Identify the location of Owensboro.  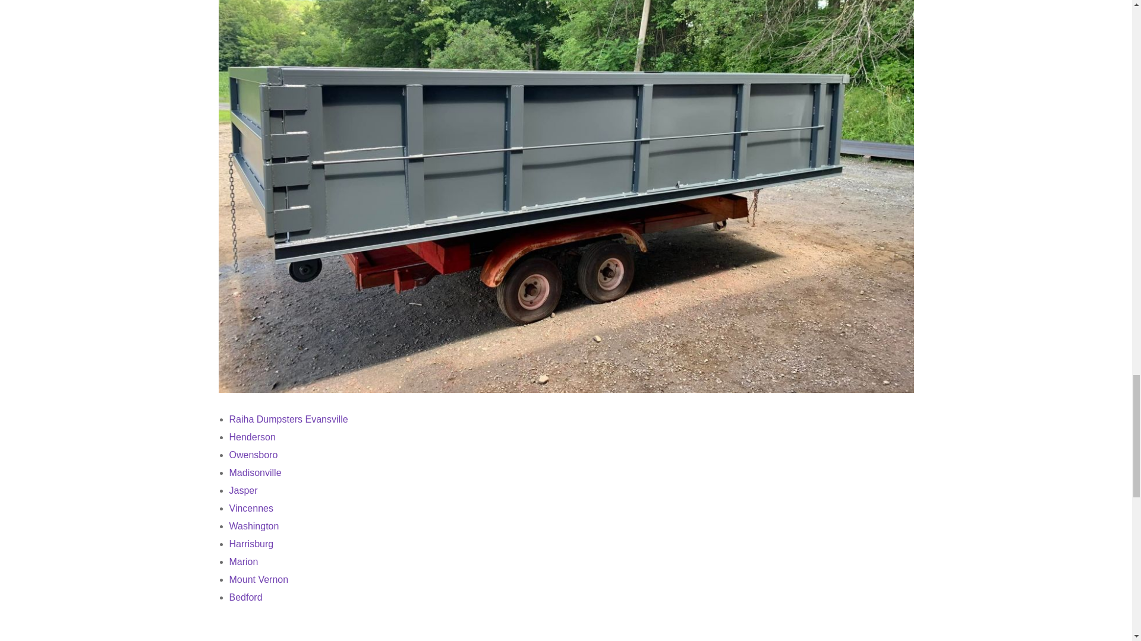
(253, 455).